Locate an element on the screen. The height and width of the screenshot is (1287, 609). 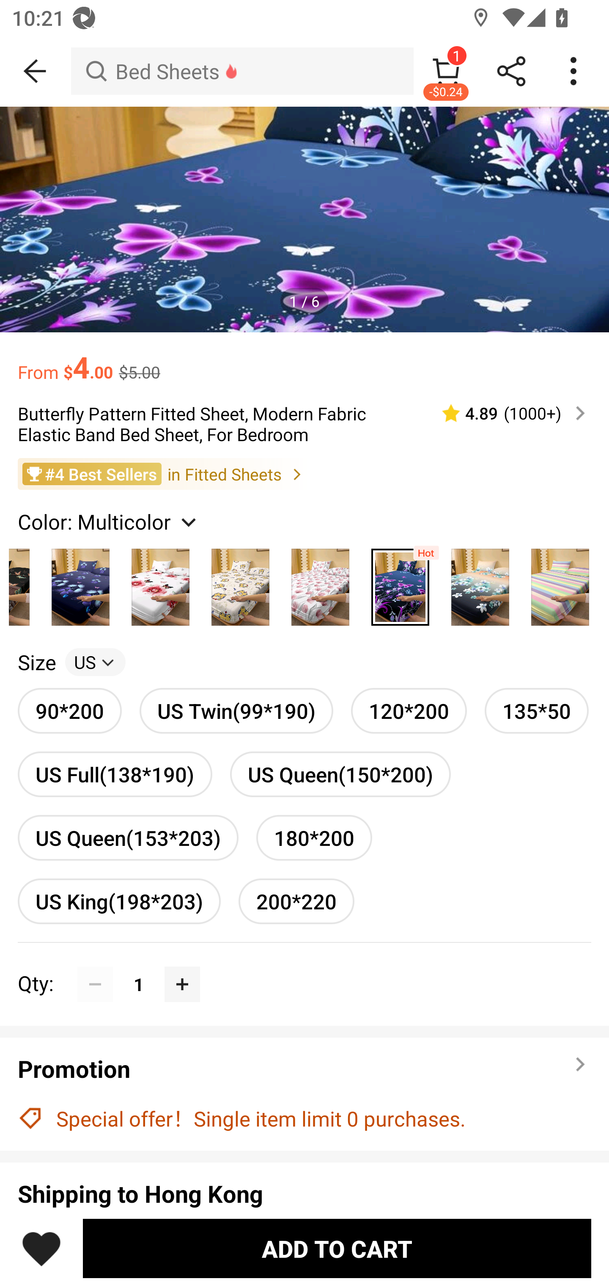
1 / 6 is located at coordinates (304, 301).